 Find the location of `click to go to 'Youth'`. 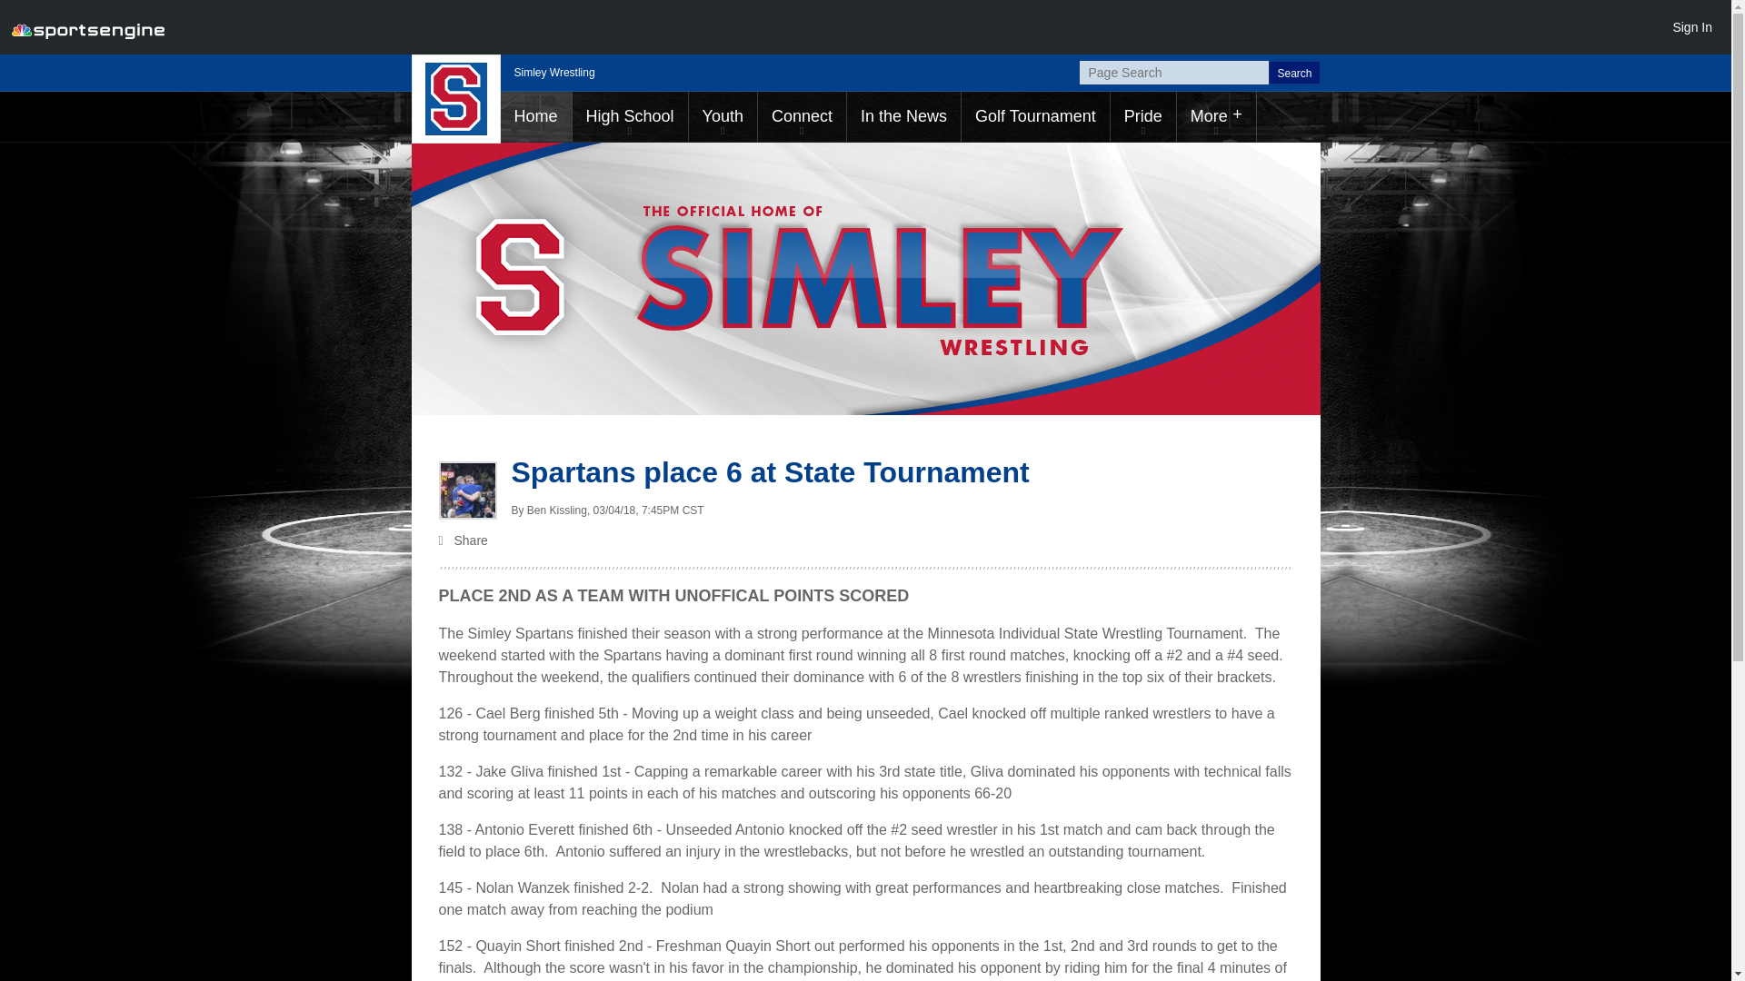

click to go to 'Youth' is located at coordinates (723, 116).